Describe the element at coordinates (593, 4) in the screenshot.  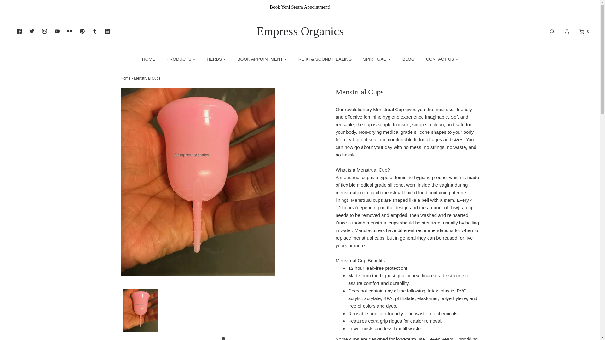
I see `Search` at that location.